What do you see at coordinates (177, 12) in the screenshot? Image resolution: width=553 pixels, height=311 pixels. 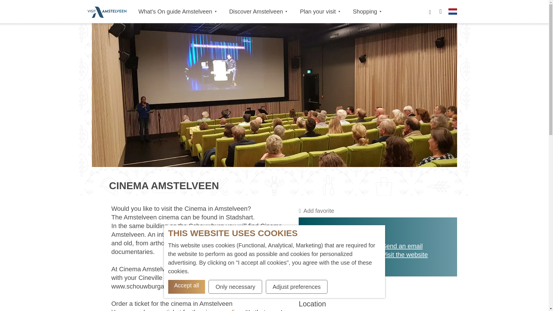 I see `What's On guide Amstelveen` at bounding box center [177, 12].